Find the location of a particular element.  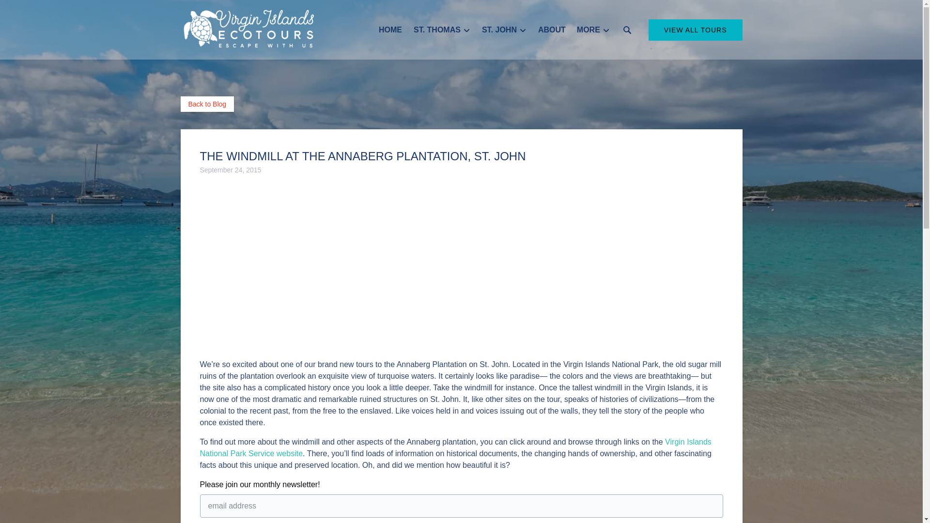

HOME is located at coordinates (390, 30).